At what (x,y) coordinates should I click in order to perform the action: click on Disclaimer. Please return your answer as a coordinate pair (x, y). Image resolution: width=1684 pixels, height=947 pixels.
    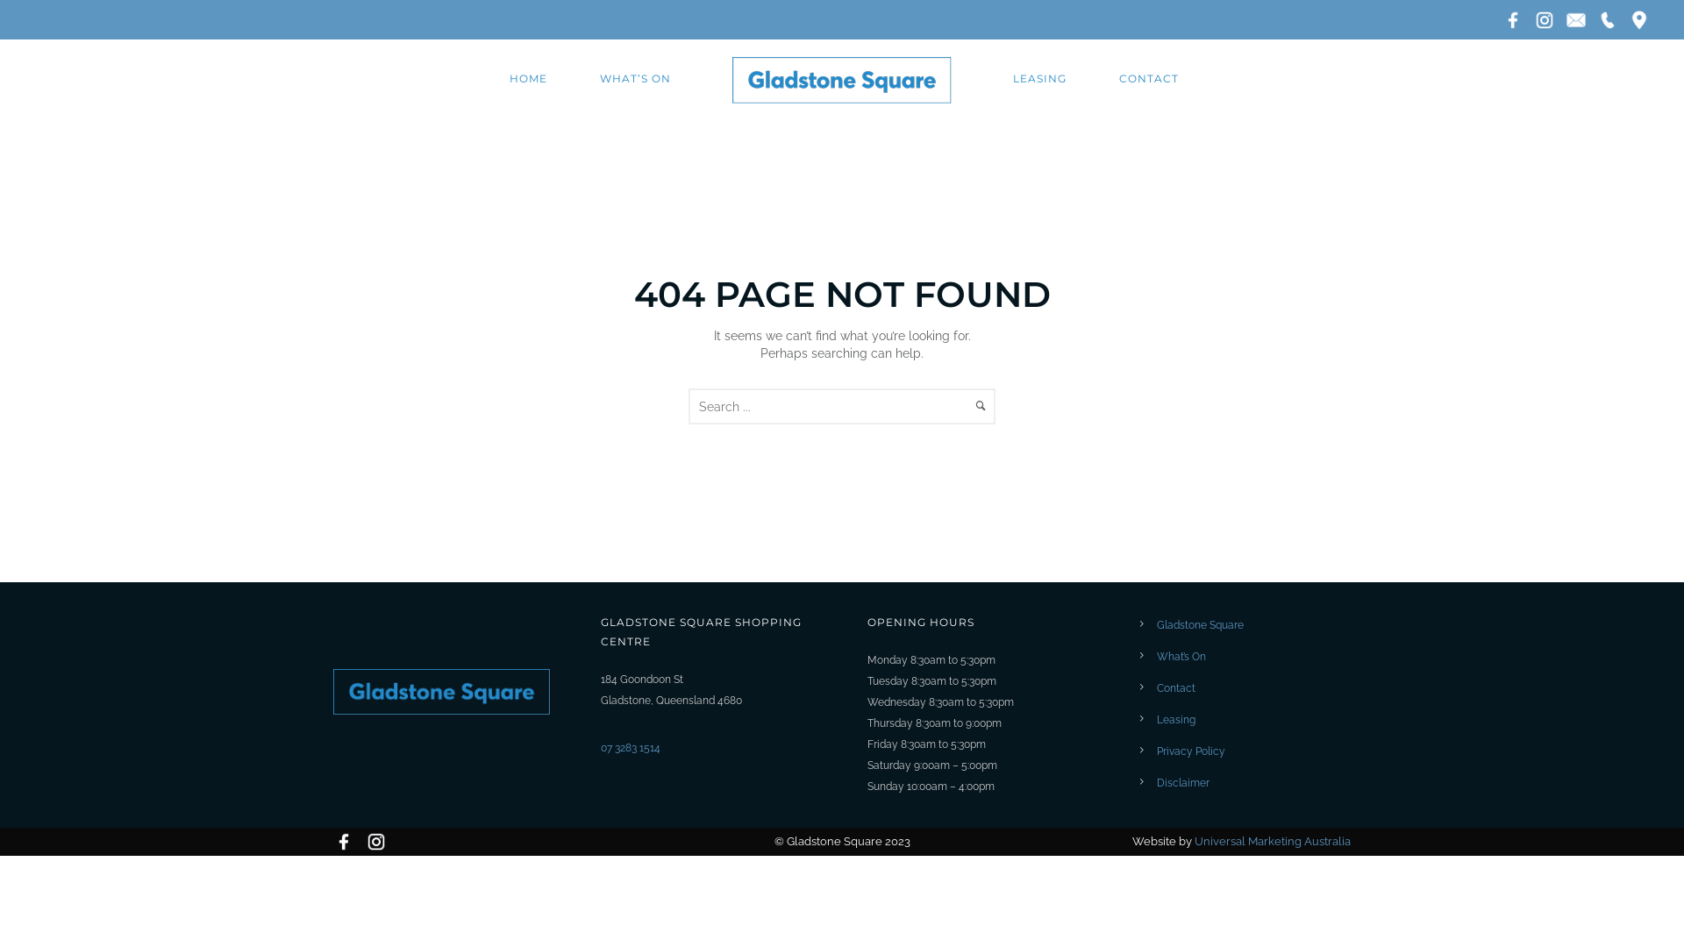
    Looking at the image, I should click on (1182, 783).